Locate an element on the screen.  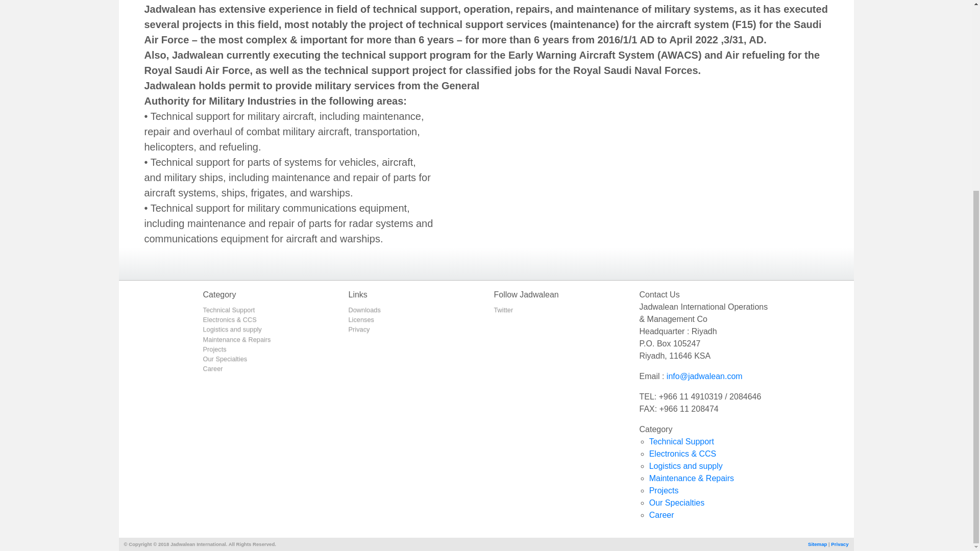
Our Specialties is located at coordinates (677, 503).